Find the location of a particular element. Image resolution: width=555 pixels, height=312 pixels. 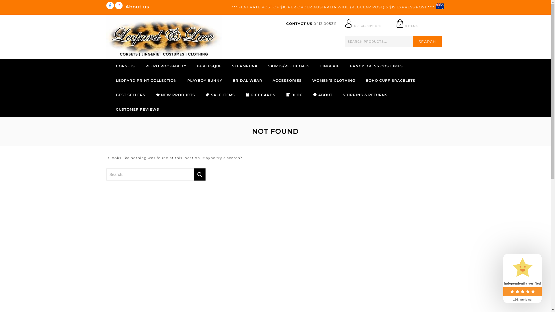

SEARCH is located at coordinates (427, 42).